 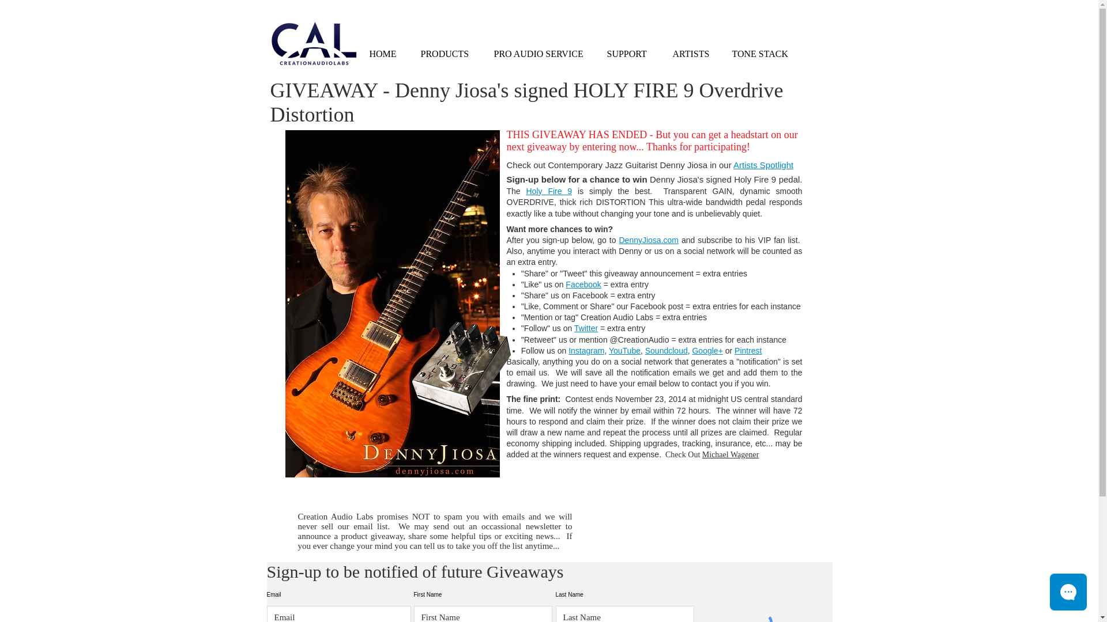 What do you see at coordinates (748, 350) in the screenshot?
I see `Pintrest` at bounding box center [748, 350].